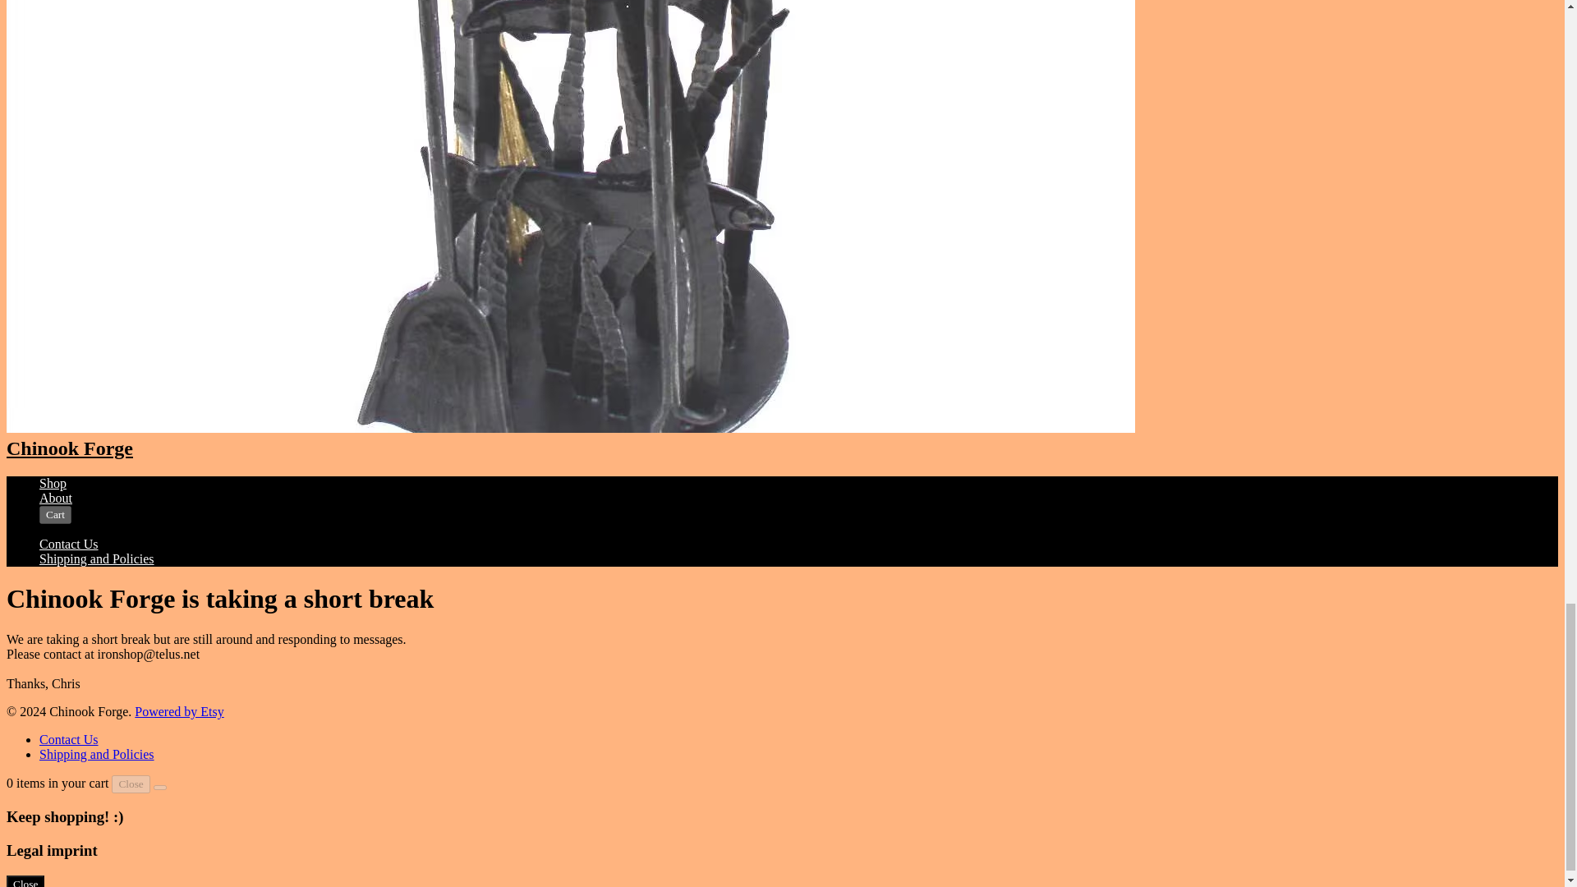 Image resolution: width=1577 pixels, height=887 pixels. Describe the element at coordinates (131, 784) in the screenshot. I see `Close` at that location.